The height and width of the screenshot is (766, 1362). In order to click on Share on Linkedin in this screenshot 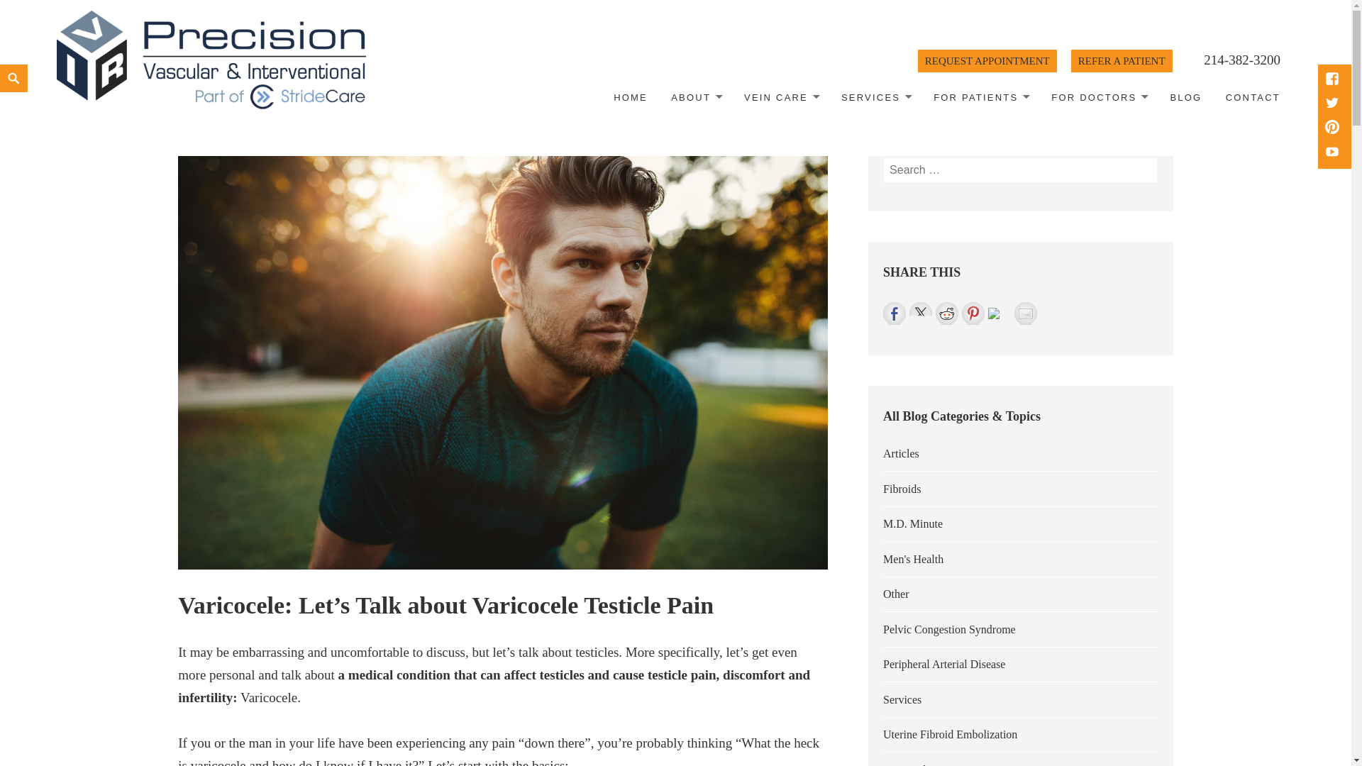, I will do `click(994, 313)`.